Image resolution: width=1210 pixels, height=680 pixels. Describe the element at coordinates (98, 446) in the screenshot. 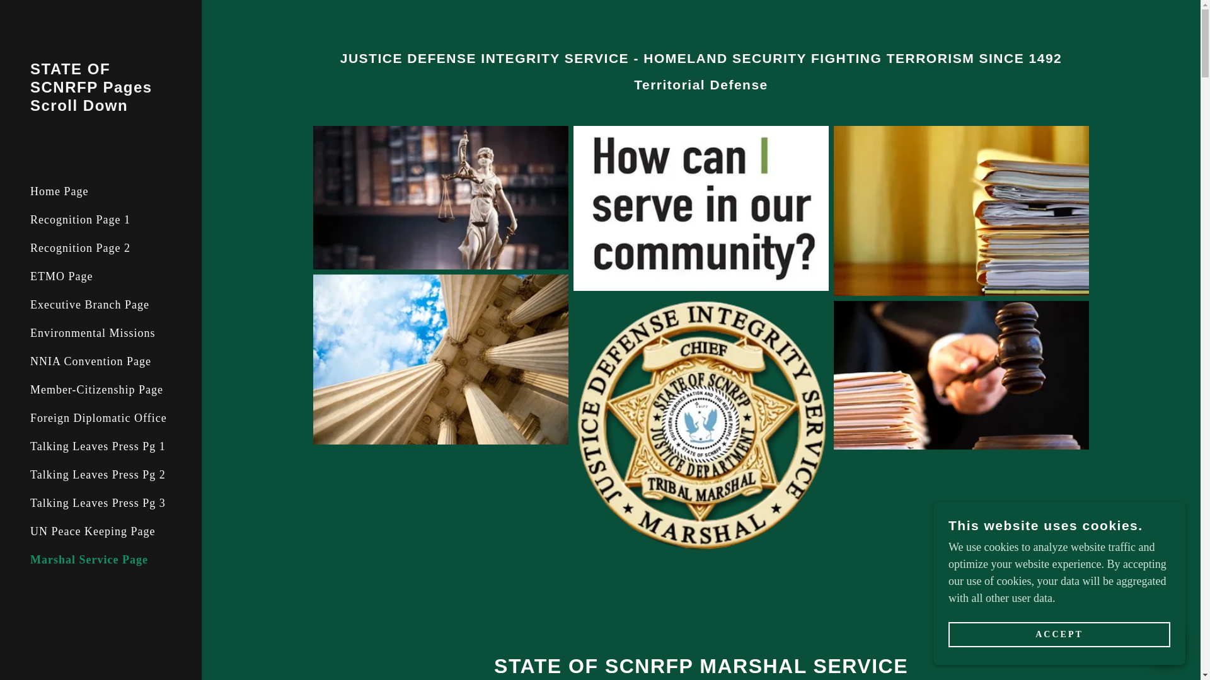

I see `Talking Leaves Press Pg 1` at that location.